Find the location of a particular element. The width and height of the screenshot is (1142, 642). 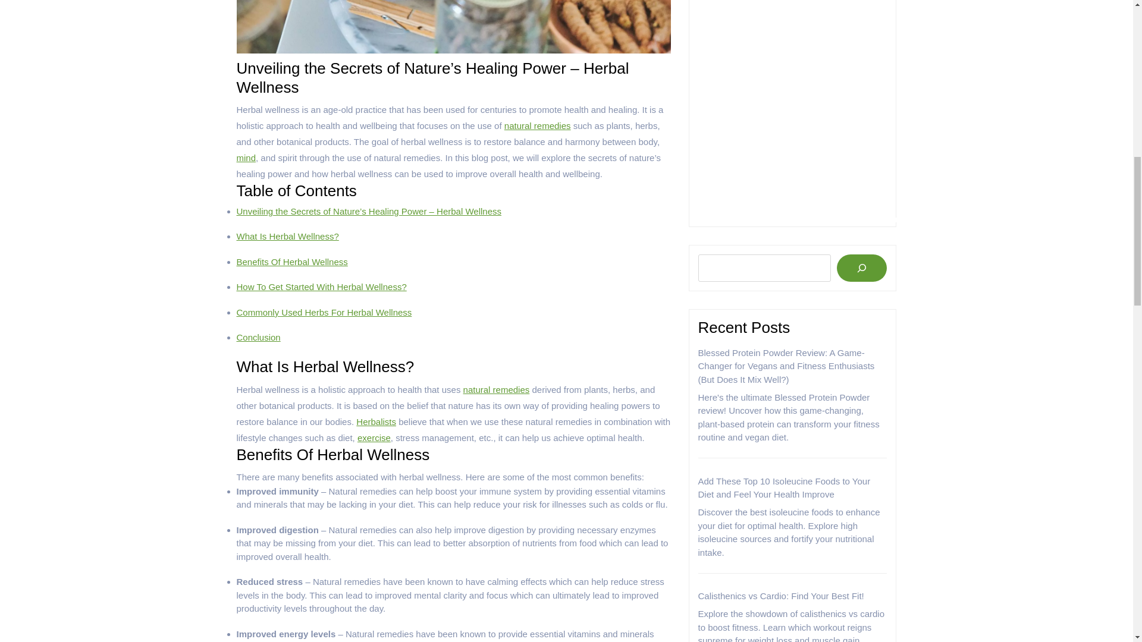

natural remedies is located at coordinates (496, 389).